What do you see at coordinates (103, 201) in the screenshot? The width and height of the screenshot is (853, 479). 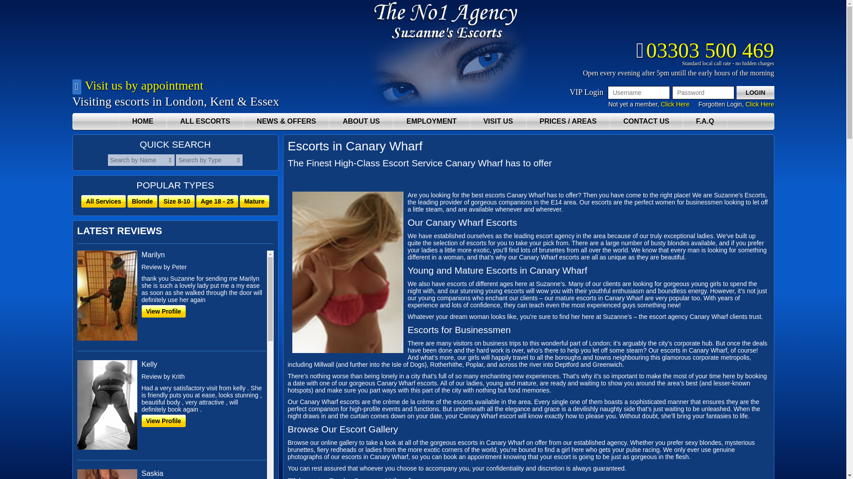 I see `All Services` at bounding box center [103, 201].